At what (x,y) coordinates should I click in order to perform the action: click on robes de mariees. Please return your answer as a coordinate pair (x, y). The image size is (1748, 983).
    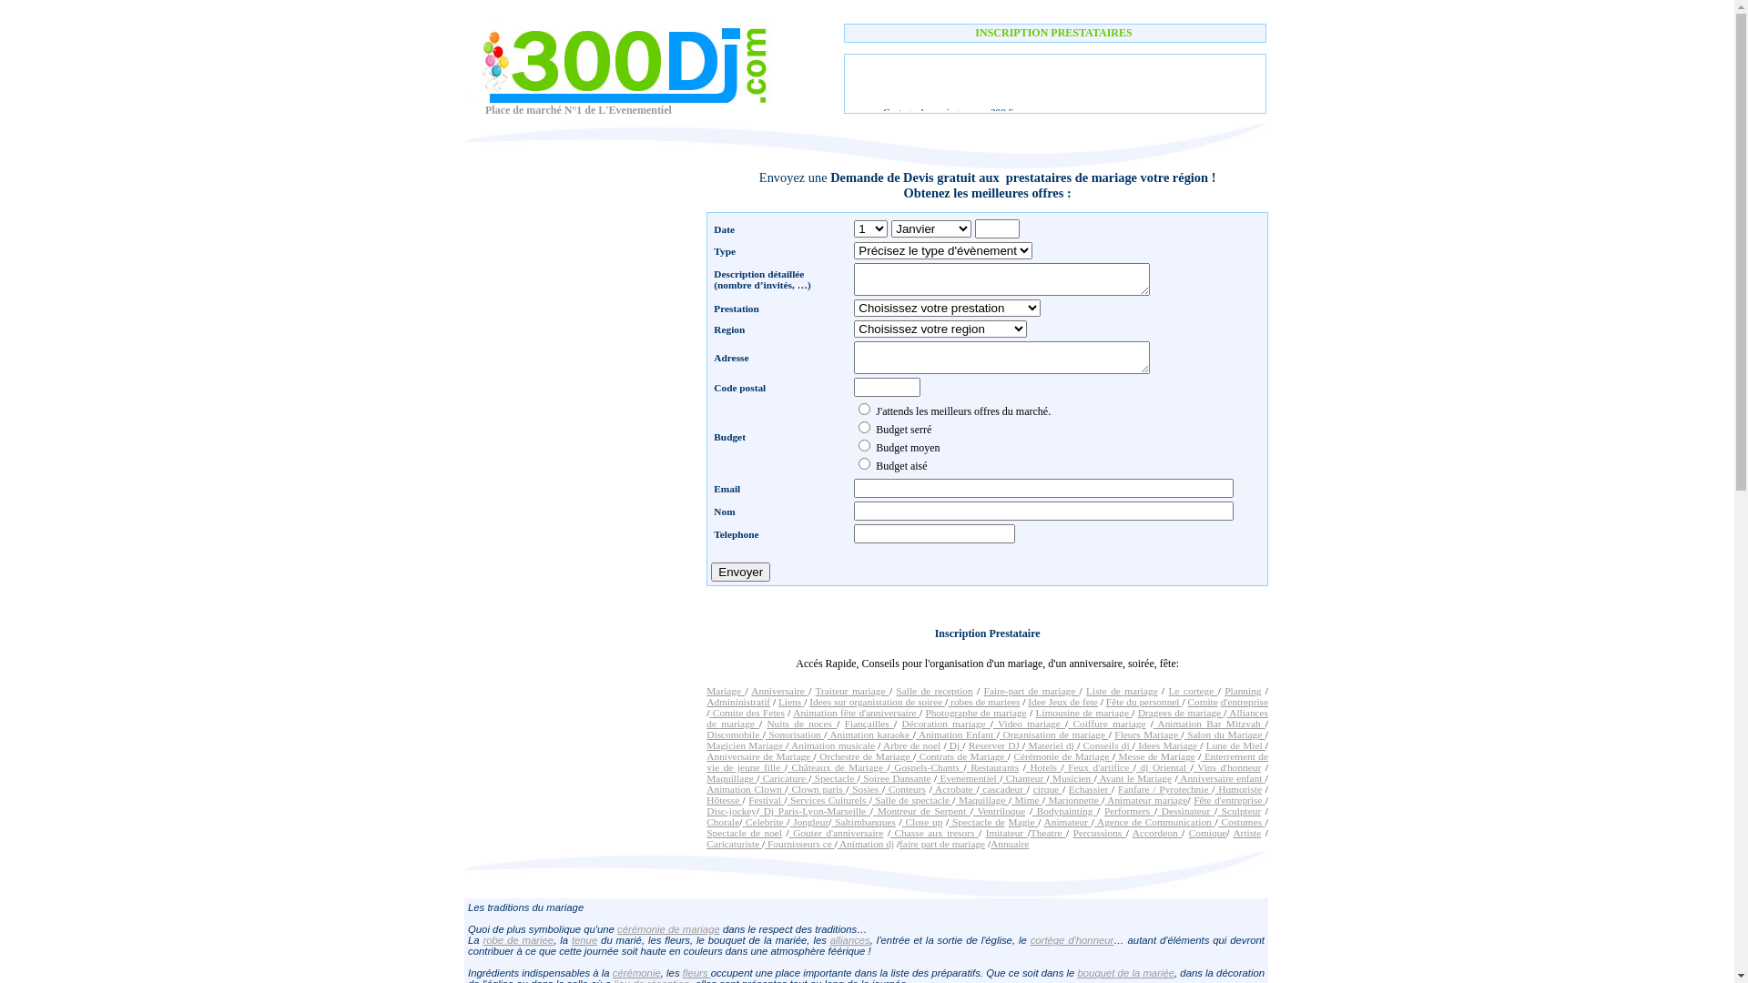
    Looking at the image, I should click on (983, 702).